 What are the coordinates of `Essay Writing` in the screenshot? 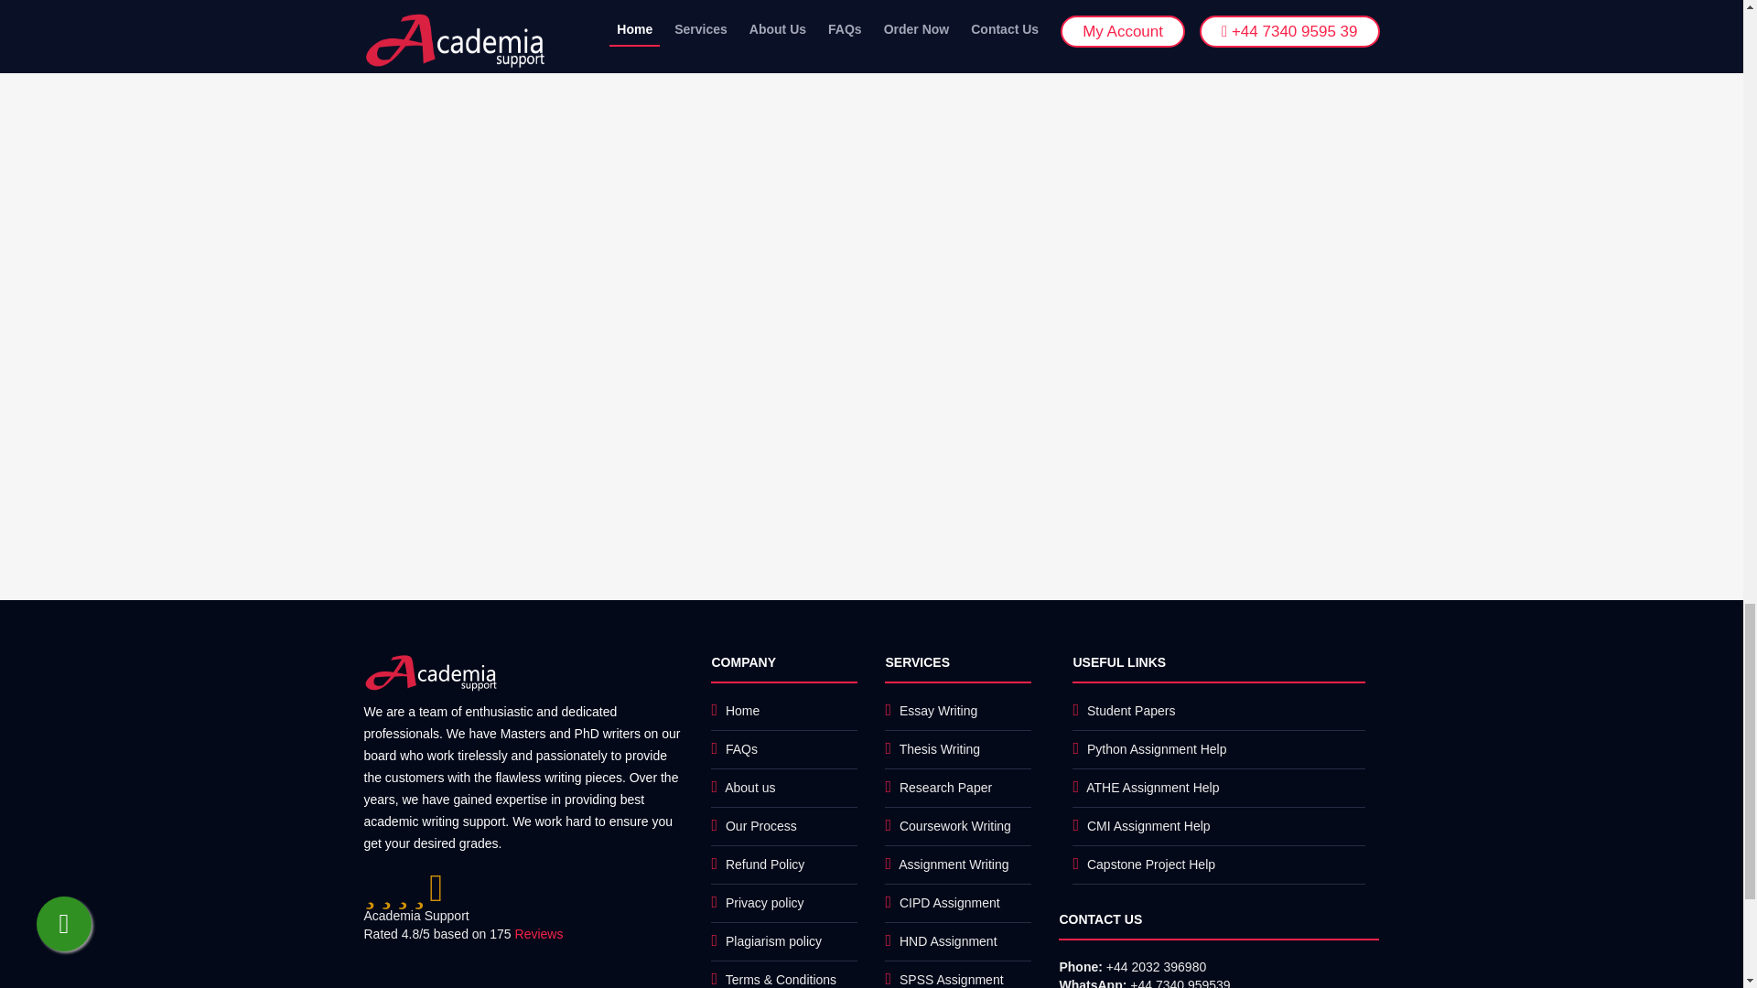 It's located at (938, 710).